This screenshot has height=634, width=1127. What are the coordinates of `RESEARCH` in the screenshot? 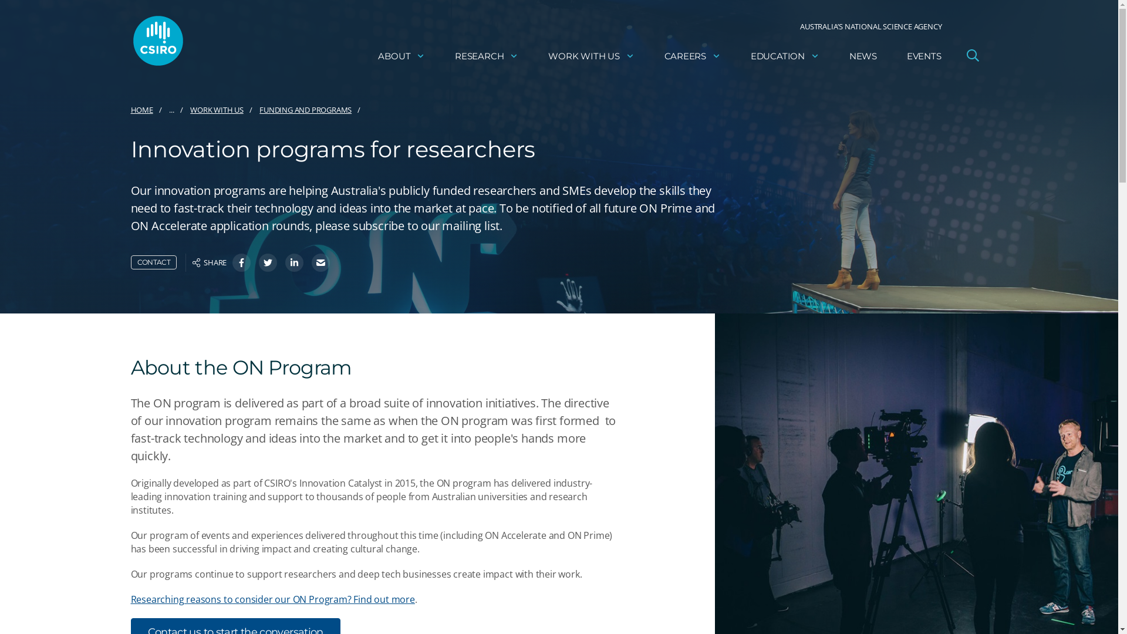 It's located at (487, 56).